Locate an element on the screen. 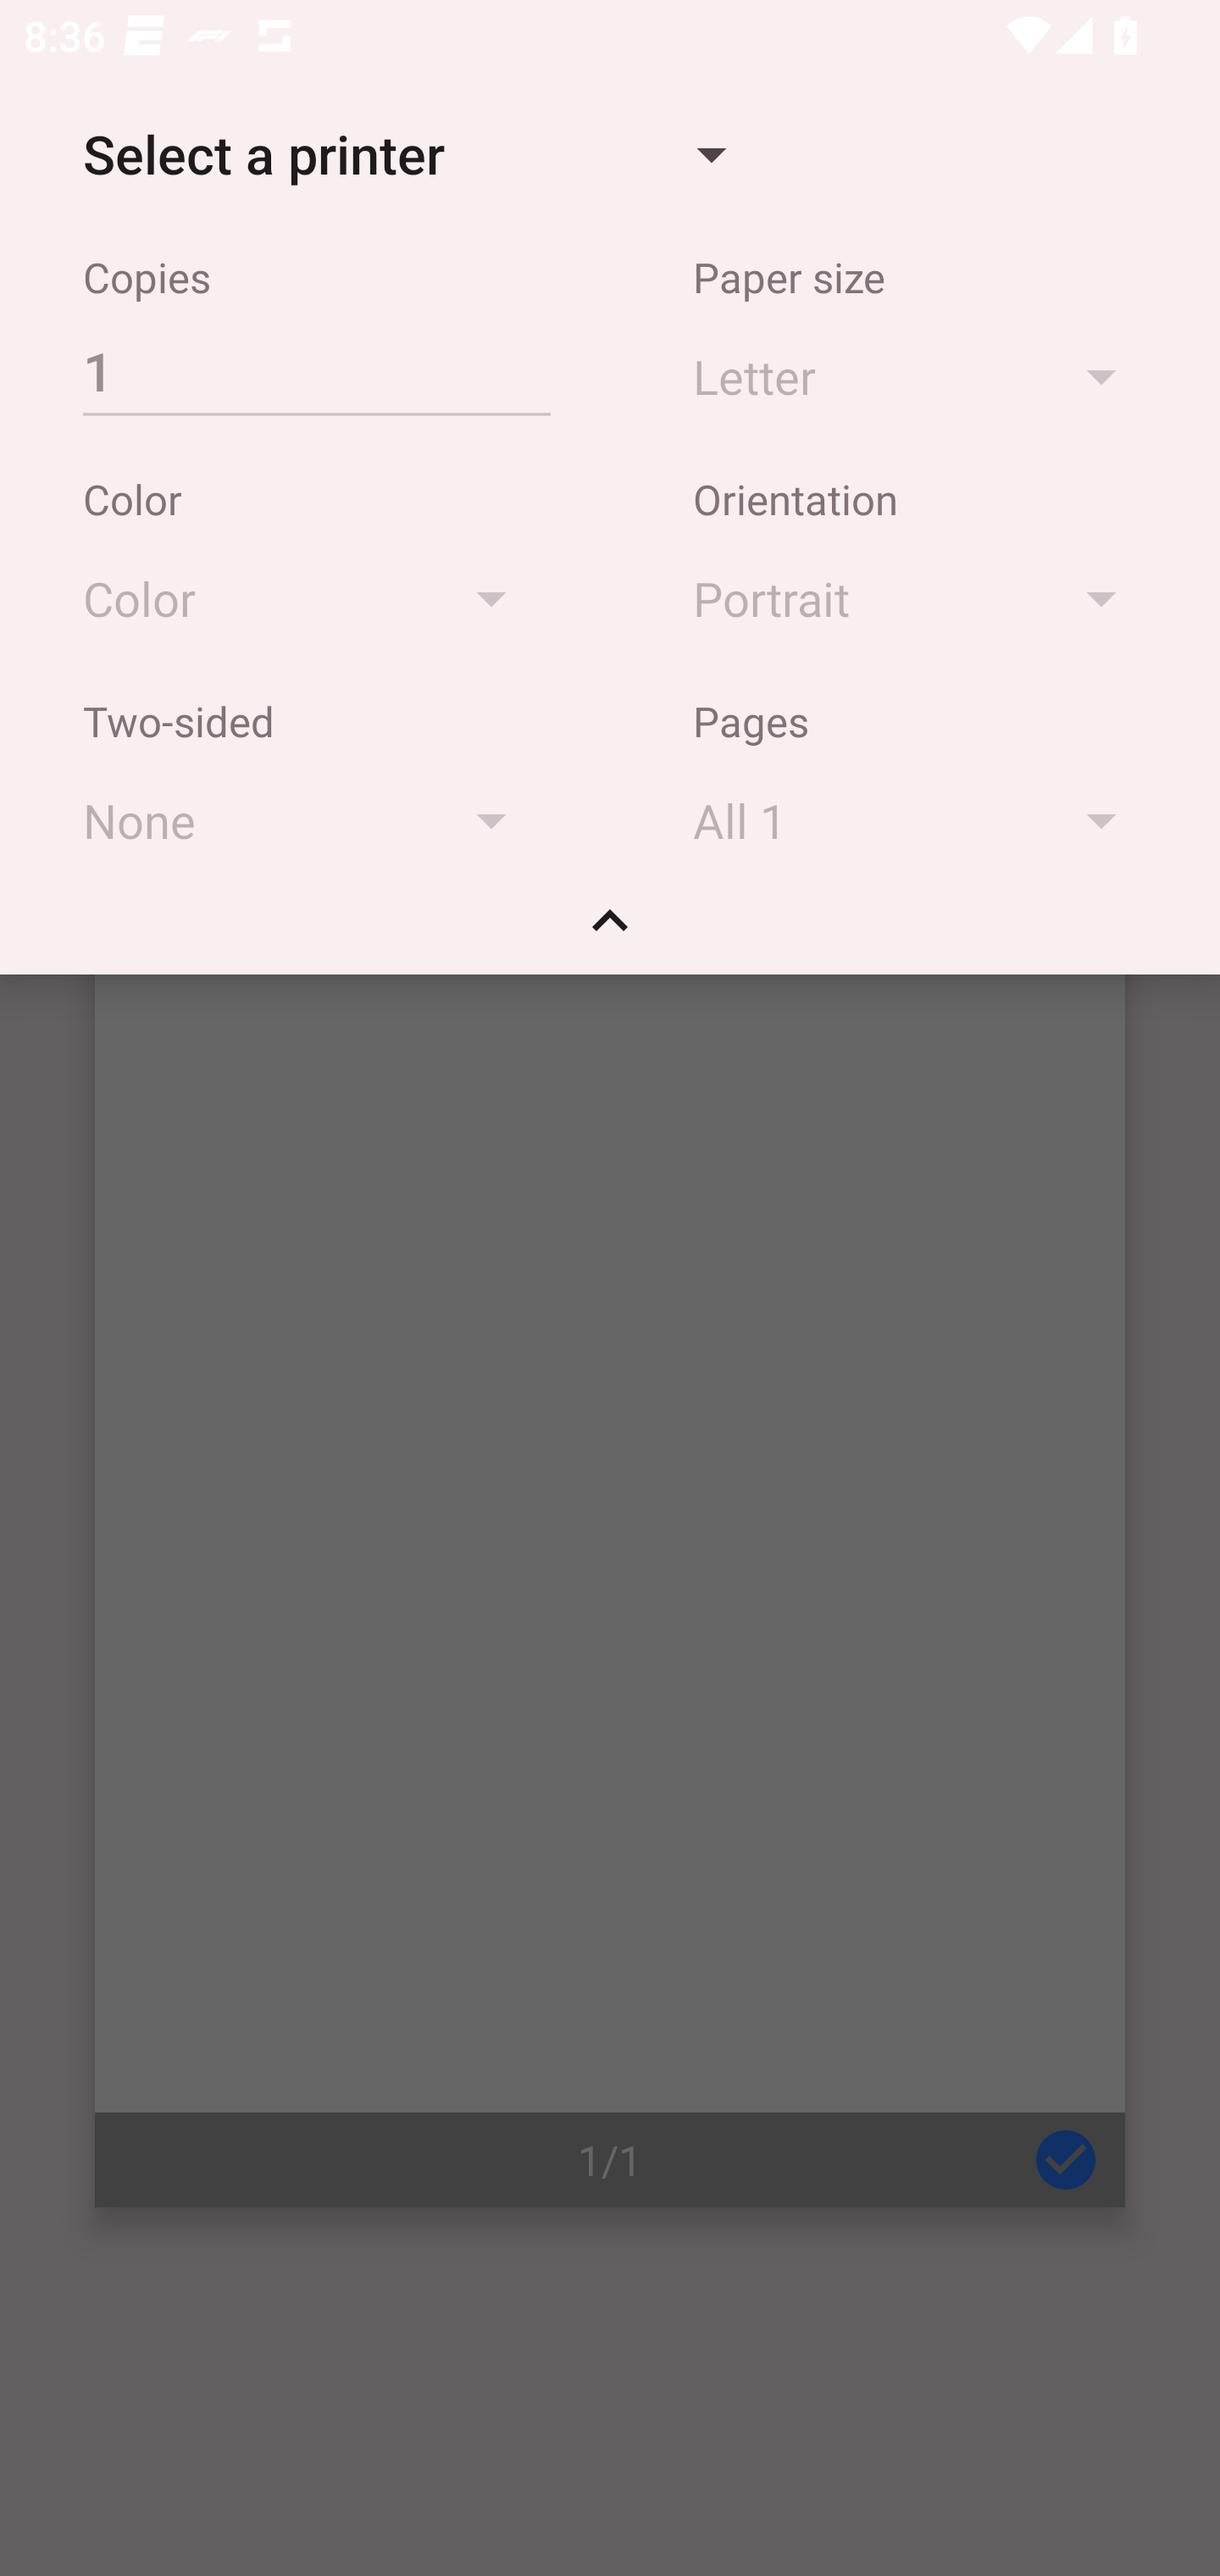 The height and width of the screenshot is (2576, 1220). 1 is located at coordinates (316, 370).